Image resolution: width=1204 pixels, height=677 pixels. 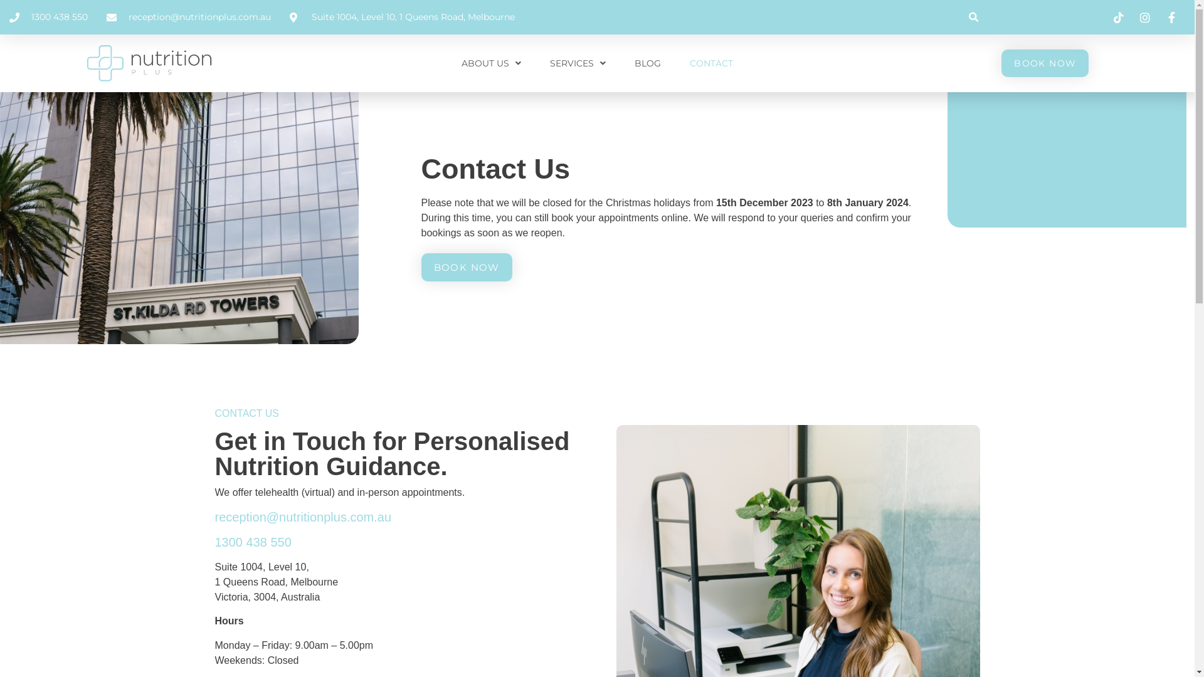 I want to click on ABOUT US, so click(x=492, y=63).